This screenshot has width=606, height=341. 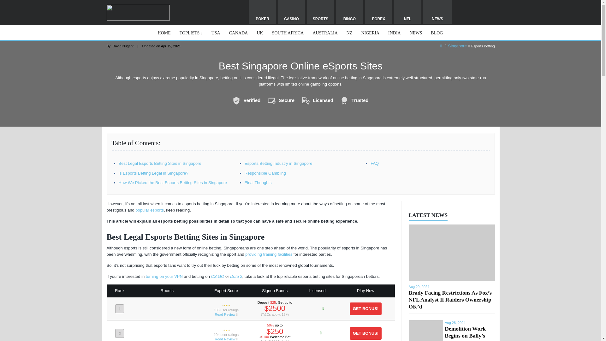 What do you see at coordinates (457, 46) in the screenshot?
I see `Singapore` at bounding box center [457, 46].